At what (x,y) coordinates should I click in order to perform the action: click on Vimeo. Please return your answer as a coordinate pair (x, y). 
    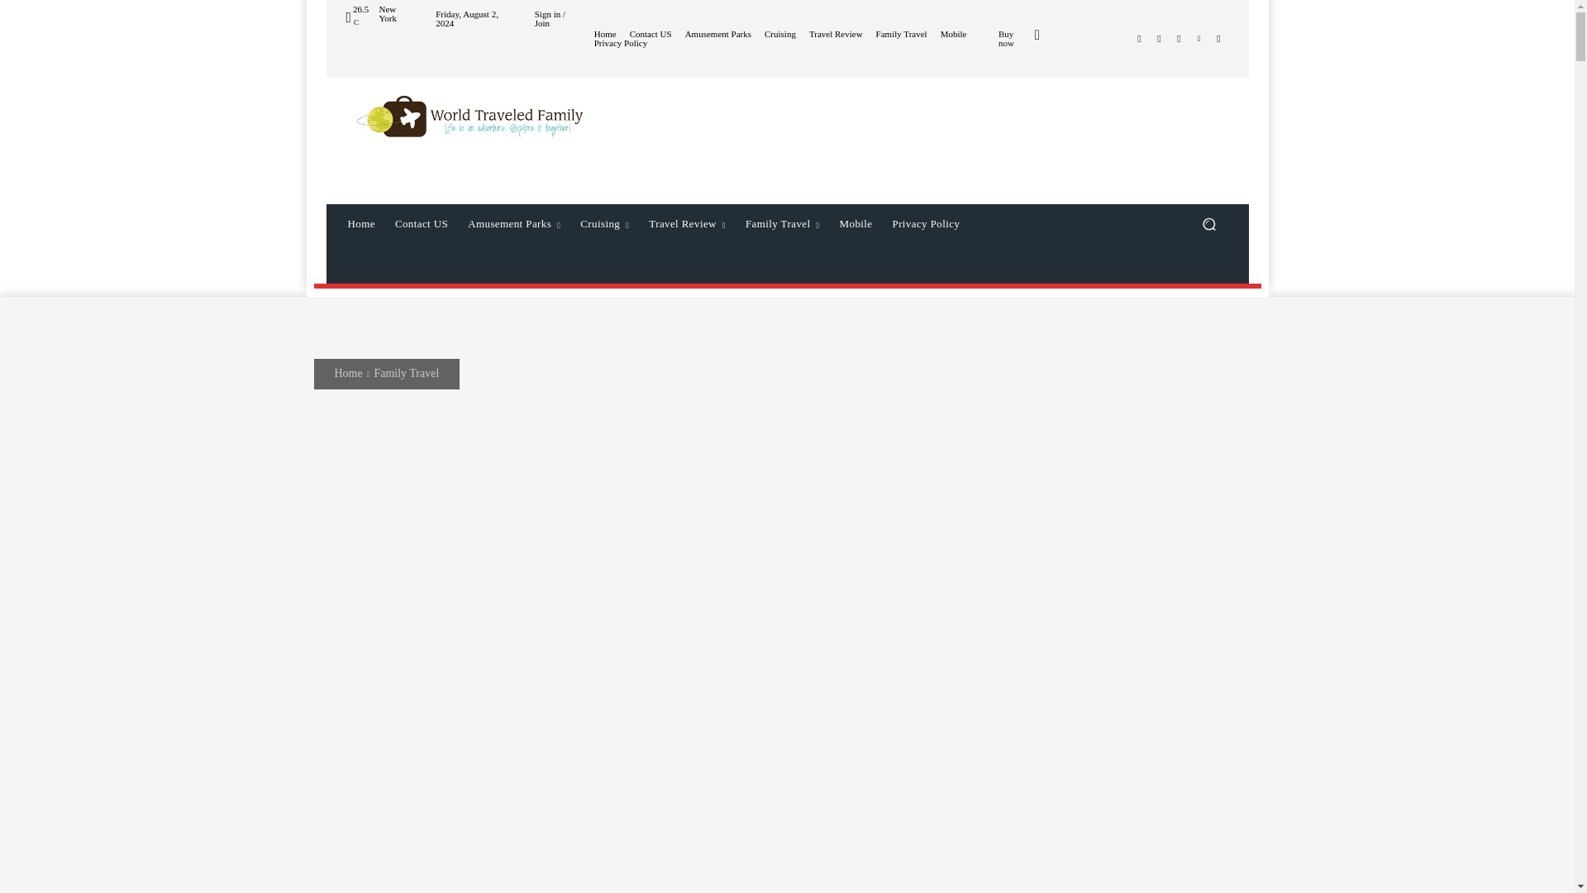
    Looking at the image, I should click on (1199, 38).